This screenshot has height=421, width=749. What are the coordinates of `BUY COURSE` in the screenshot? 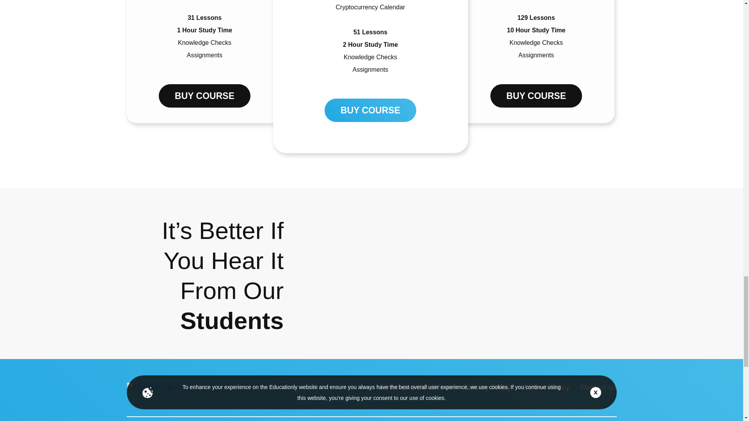 It's located at (204, 96).